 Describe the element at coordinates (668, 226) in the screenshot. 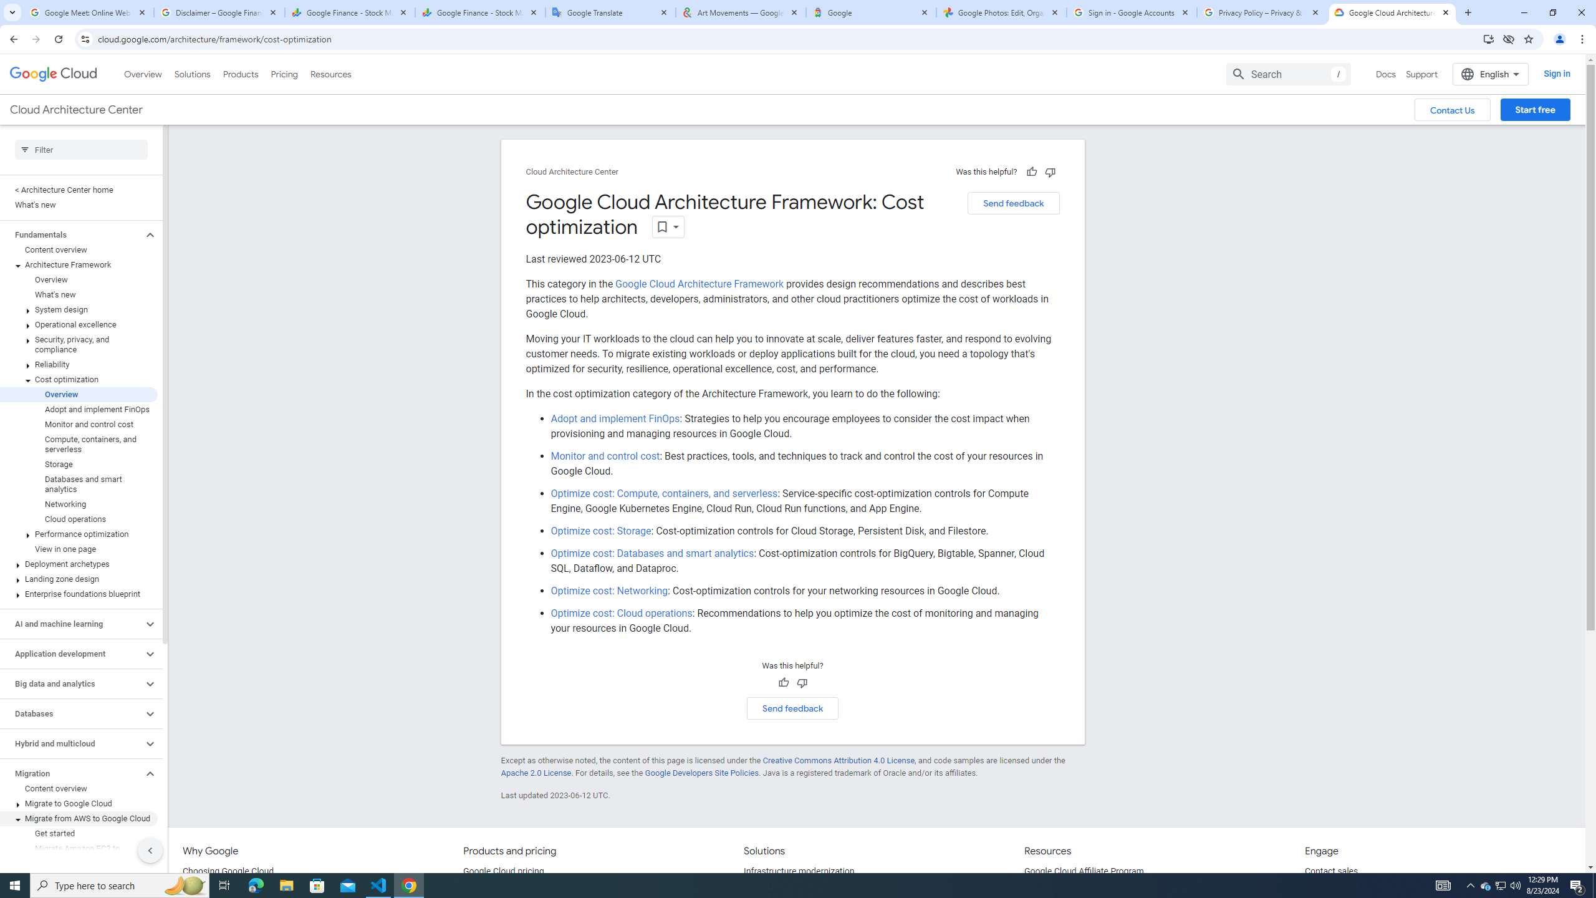

I see `Open dropdown` at that location.